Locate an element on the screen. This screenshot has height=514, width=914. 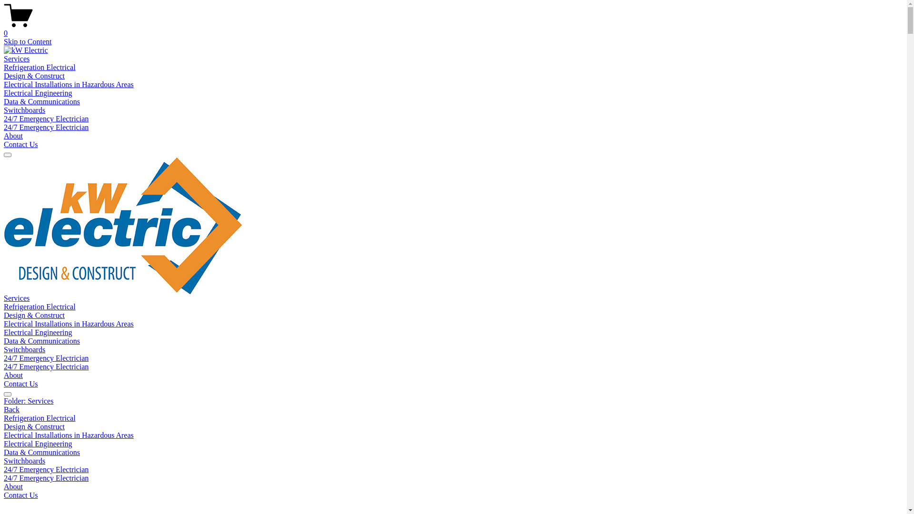
Electrical Engineering is located at coordinates (38, 332).